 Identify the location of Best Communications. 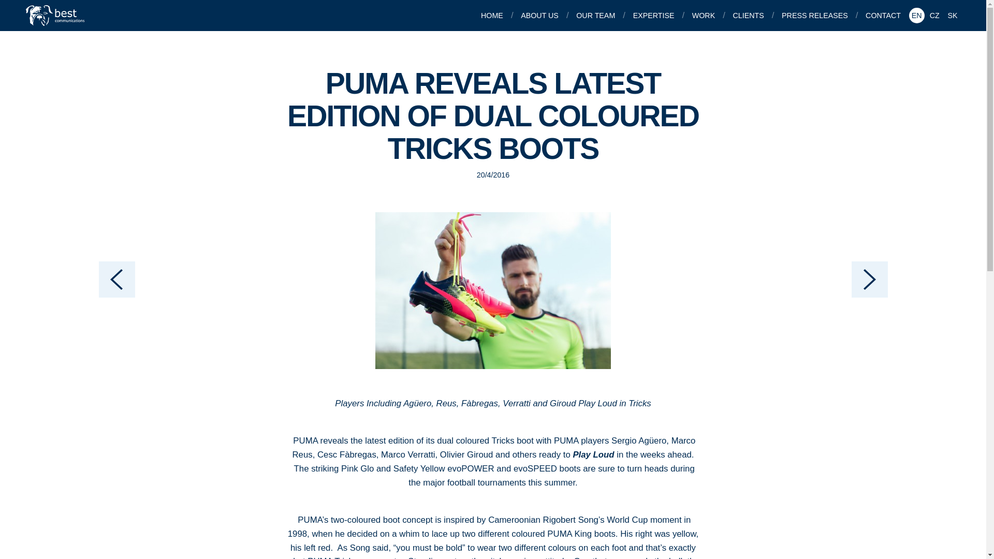
(56, 15).